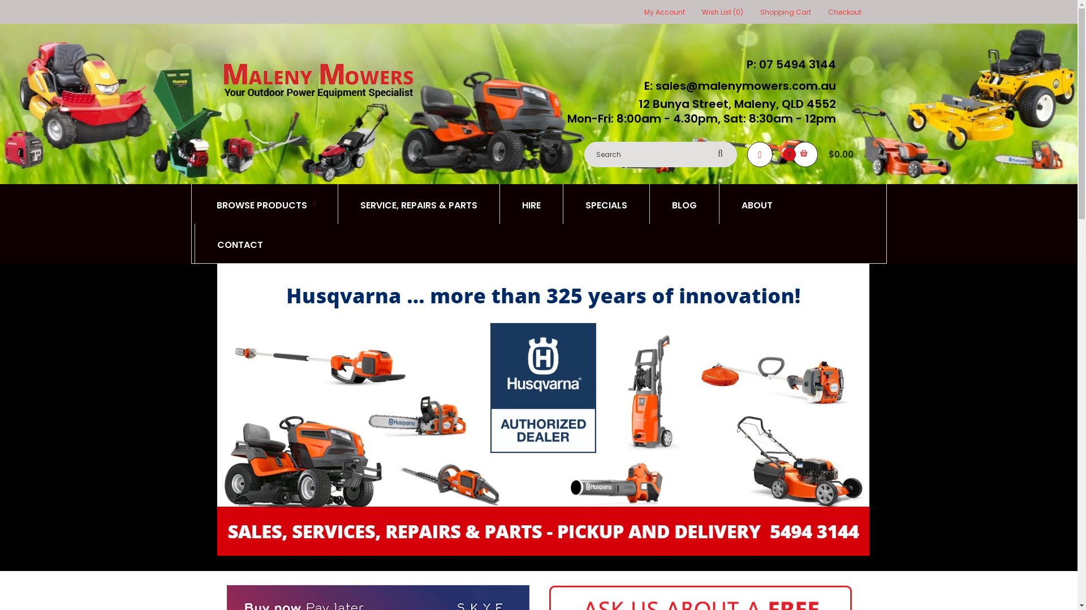 The height and width of the screenshot is (610, 1086). Describe the element at coordinates (684, 204) in the screenshot. I see `BLOG` at that location.